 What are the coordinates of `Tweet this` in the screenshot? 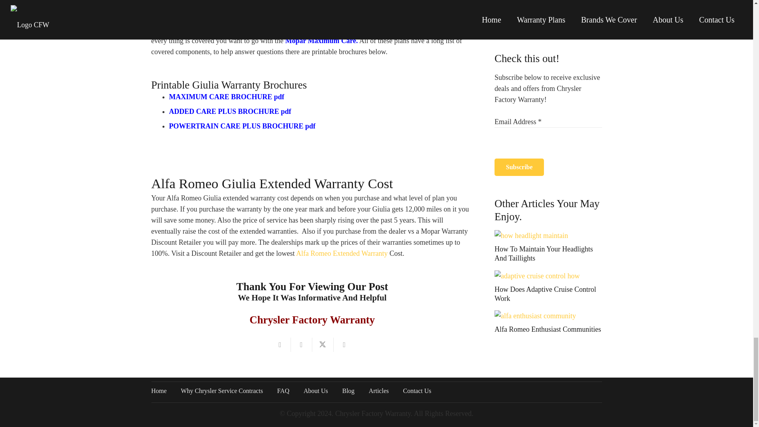 It's located at (323, 345).